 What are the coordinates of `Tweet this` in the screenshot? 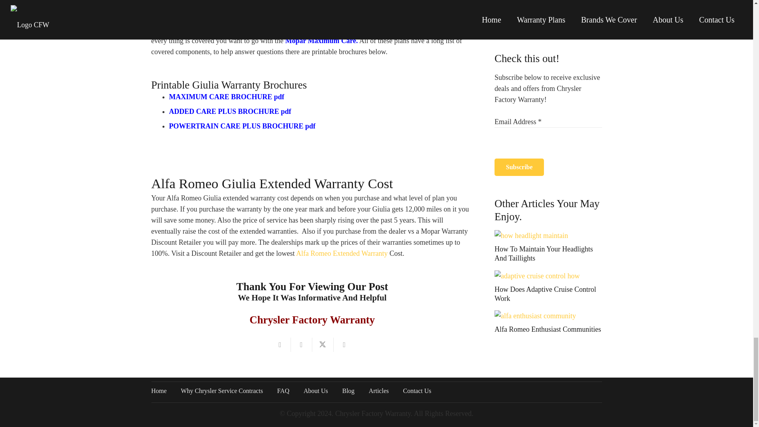 It's located at (323, 345).